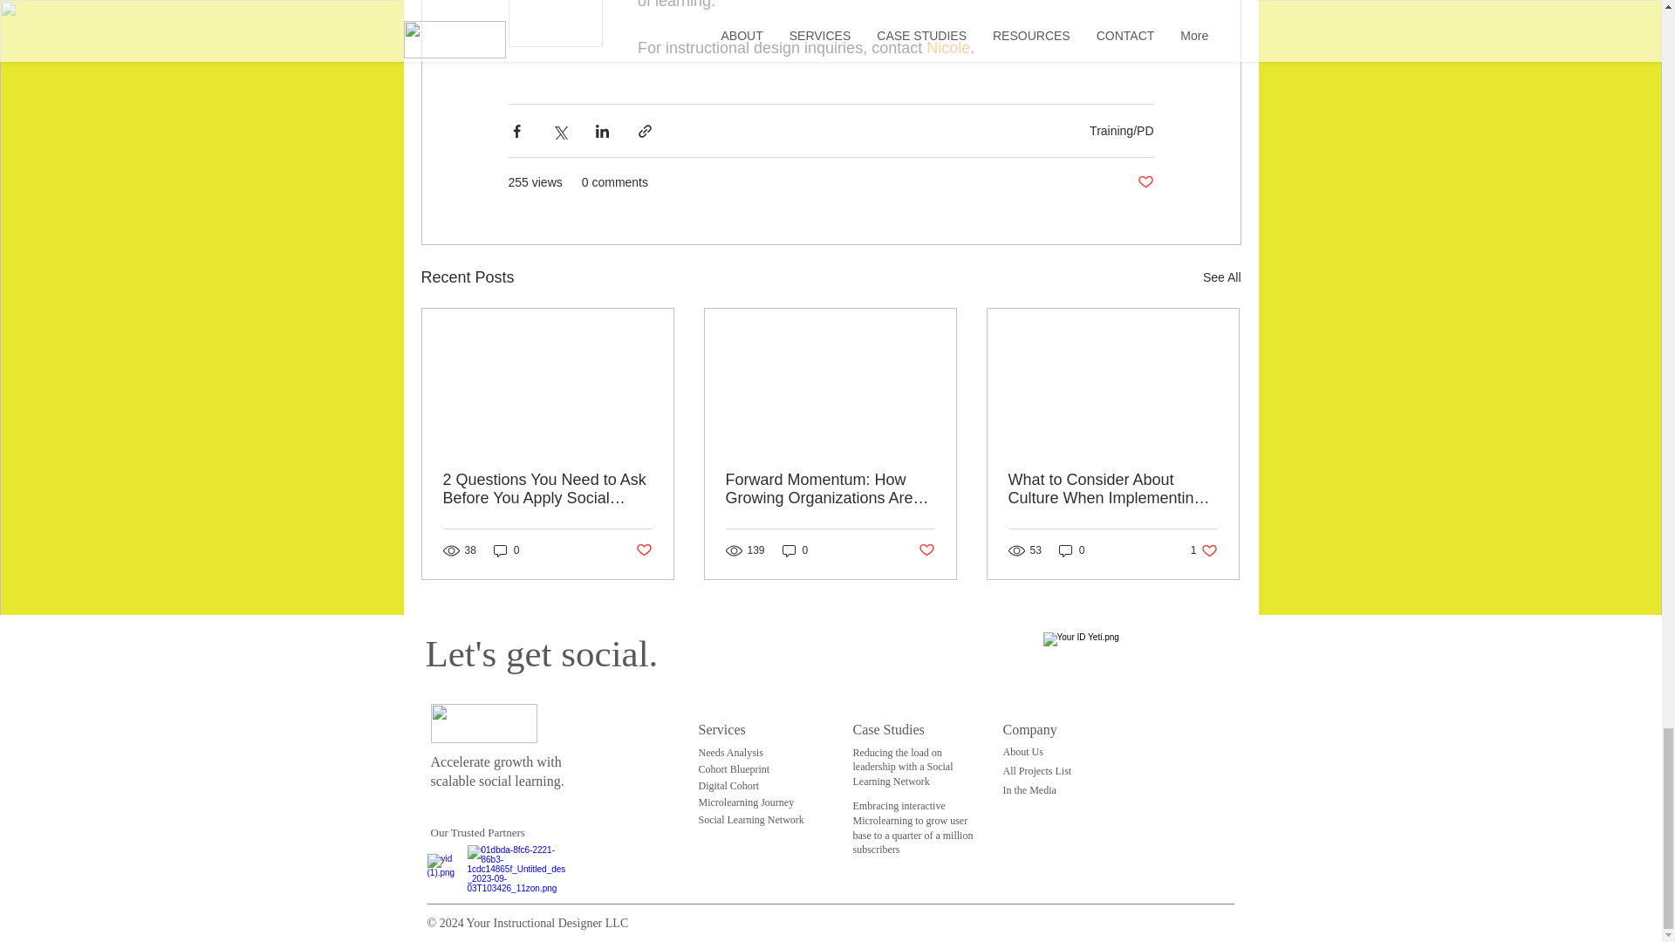 Image resolution: width=1675 pixels, height=942 pixels. I want to click on Nicole, so click(947, 47).